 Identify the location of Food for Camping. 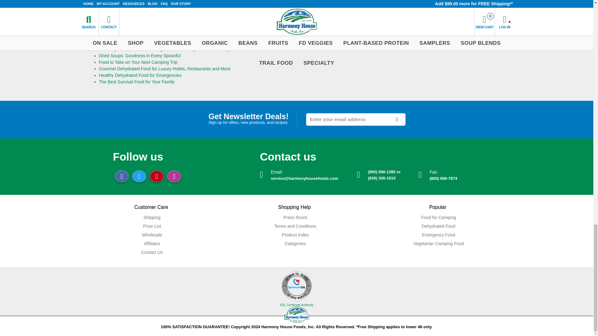
(438, 217).